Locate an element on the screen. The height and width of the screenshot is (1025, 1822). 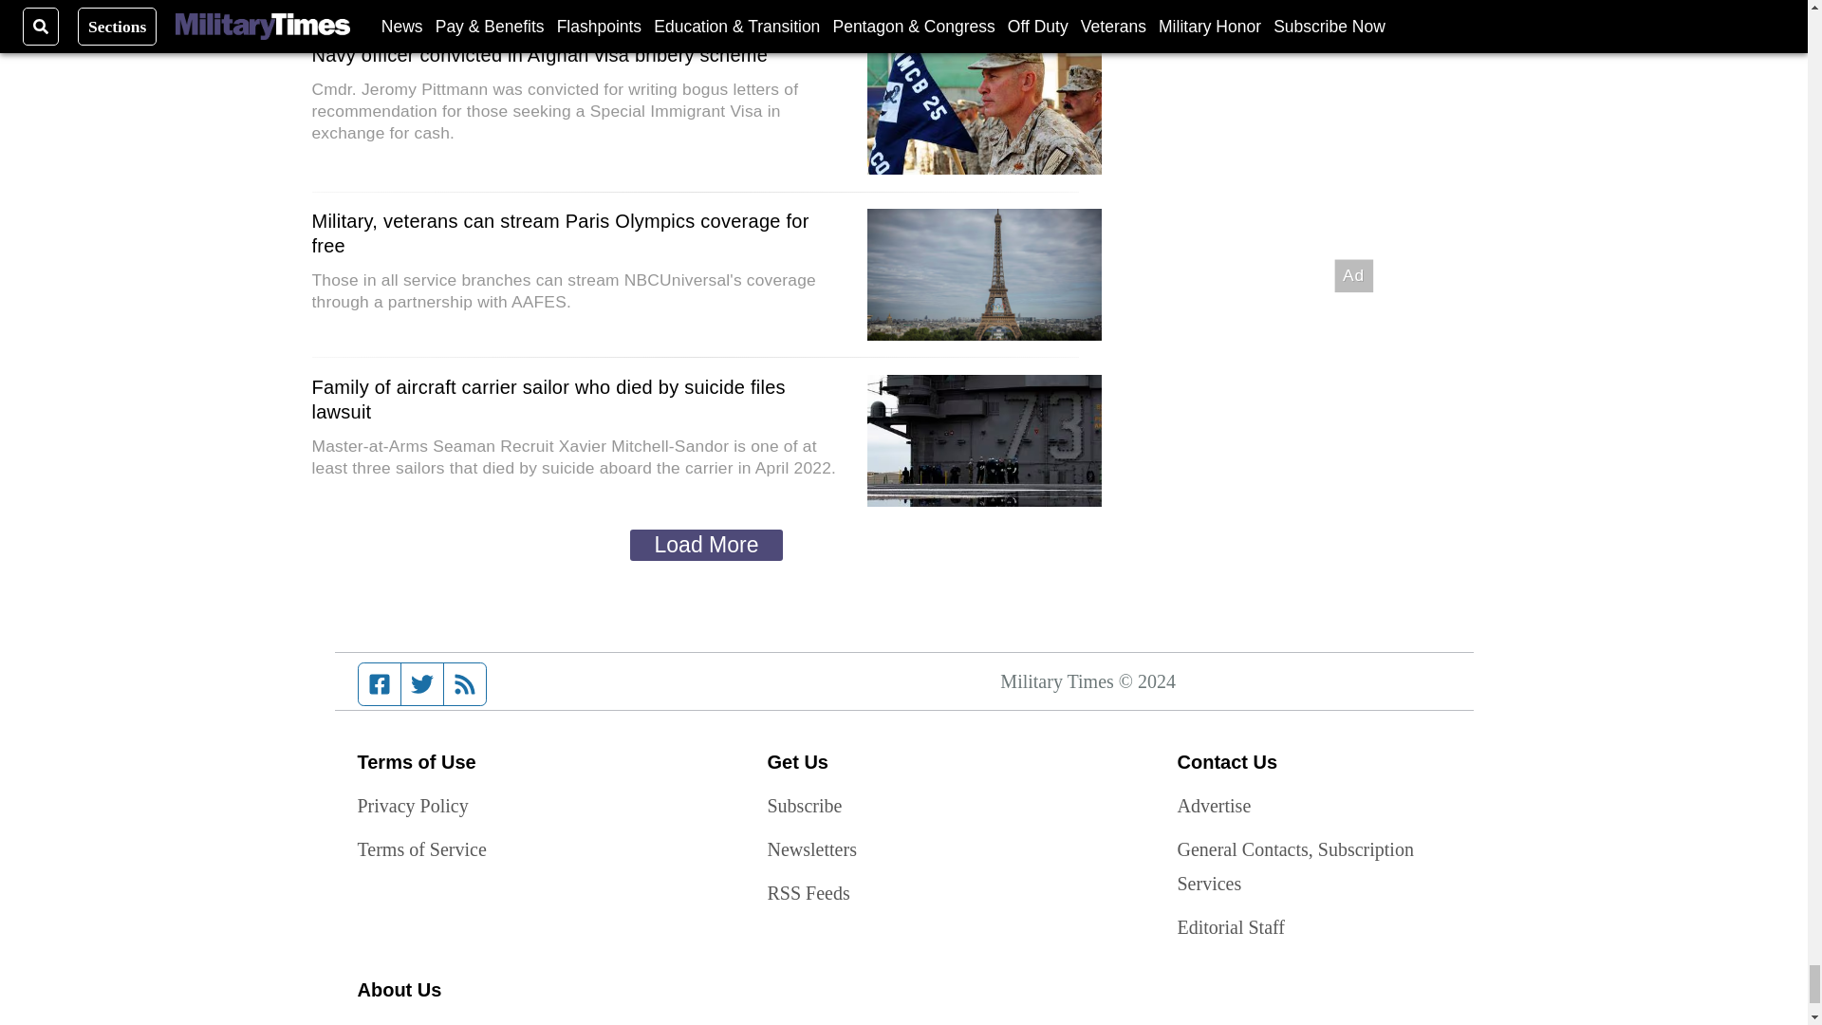
RSS feed is located at coordinates (465, 683).